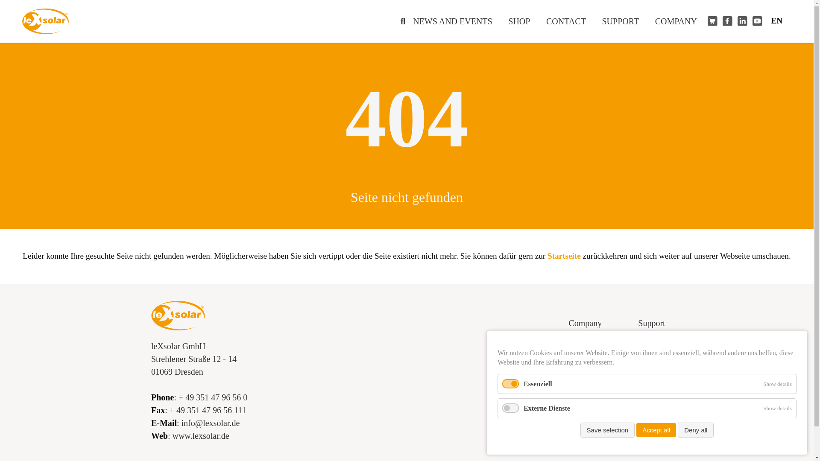  What do you see at coordinates (205, 435) in the screenshot?
I see `www.lexsolar.de` at bounding box center [205, 435].